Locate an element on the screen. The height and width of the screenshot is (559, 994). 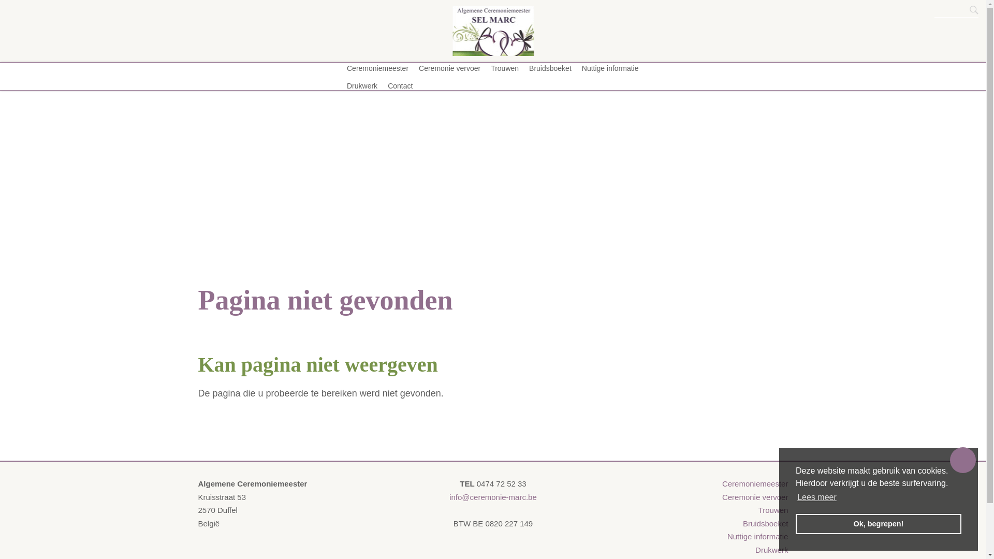
Trouwen is located at coordinates (773, 510).